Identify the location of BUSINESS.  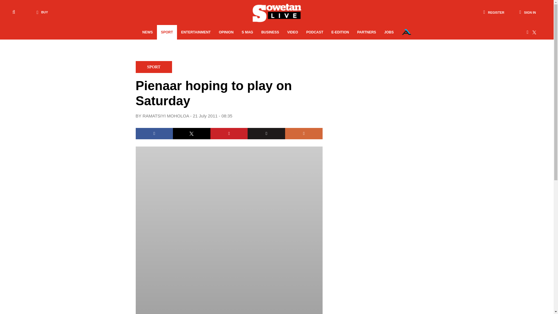
(270, 32).